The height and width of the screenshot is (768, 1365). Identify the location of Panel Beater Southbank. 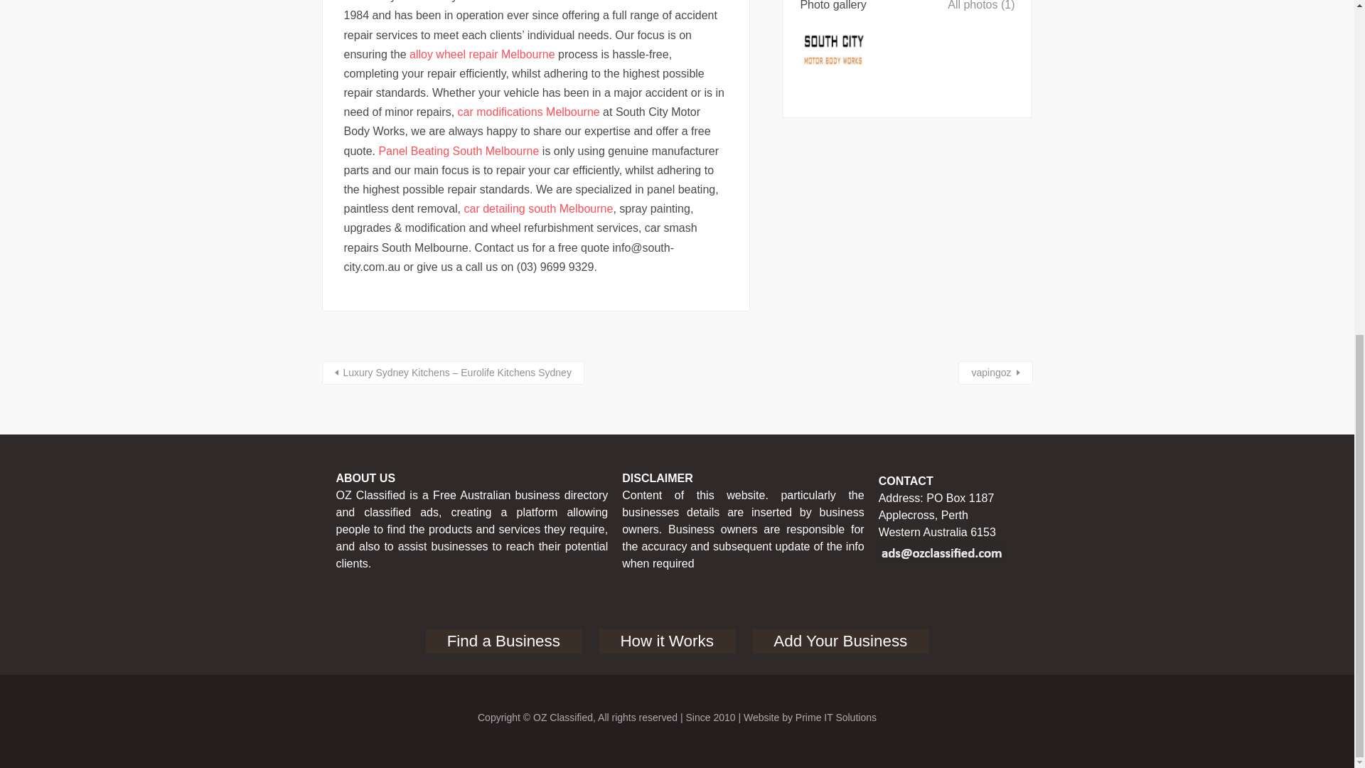
(557, 1).